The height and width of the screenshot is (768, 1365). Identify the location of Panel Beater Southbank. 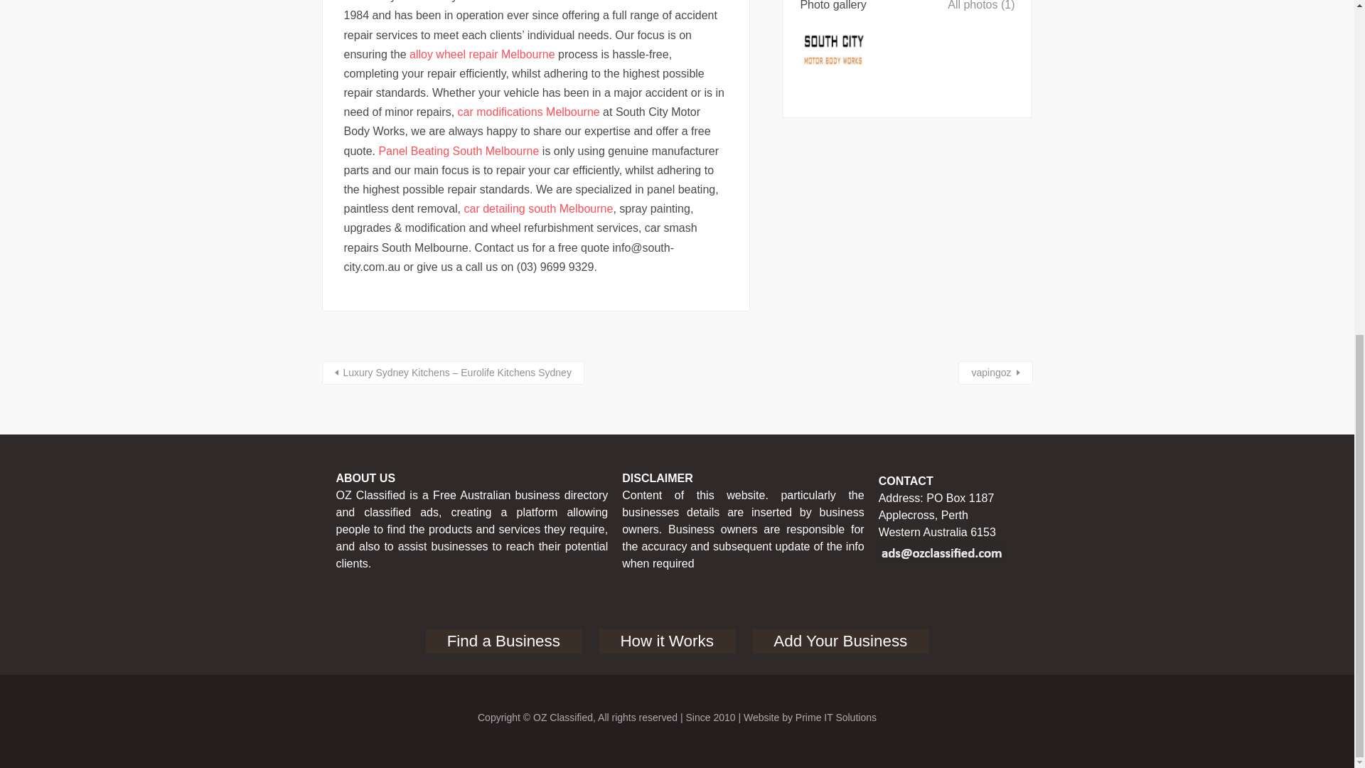
(557, 1).